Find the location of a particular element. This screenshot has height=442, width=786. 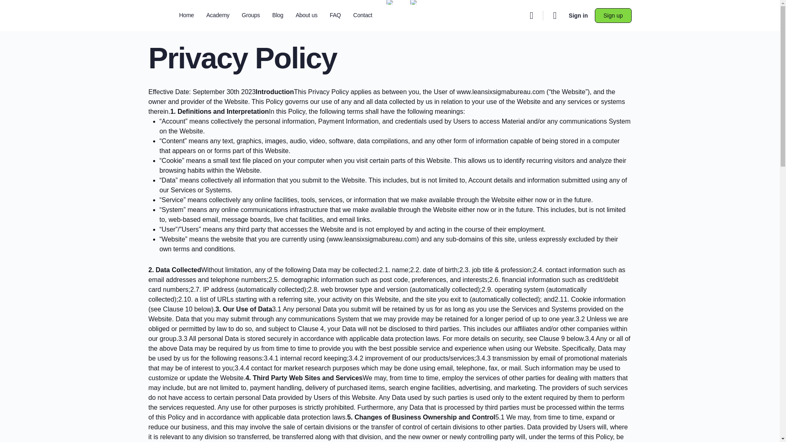

English is located at coordinates (390, 2).